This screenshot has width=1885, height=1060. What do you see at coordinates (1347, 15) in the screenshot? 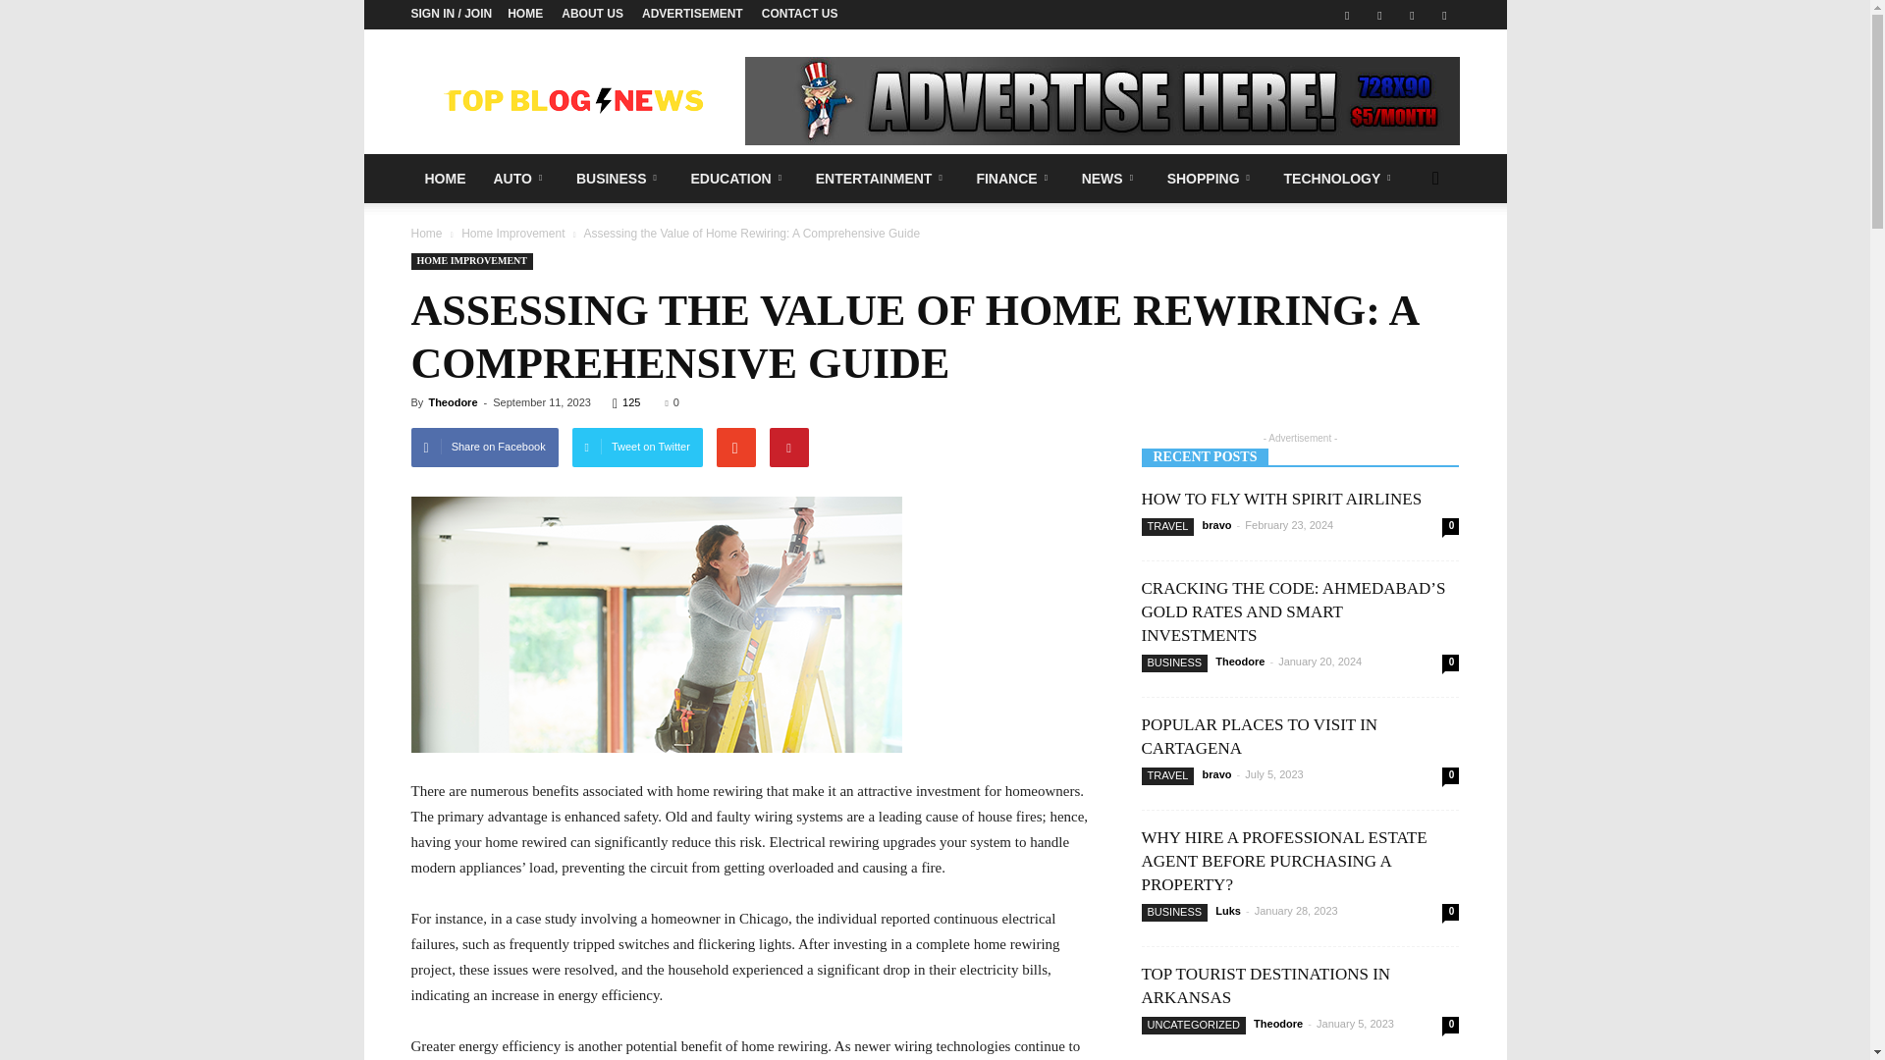
I see `Facebook` at bounding box center [1347, 15].